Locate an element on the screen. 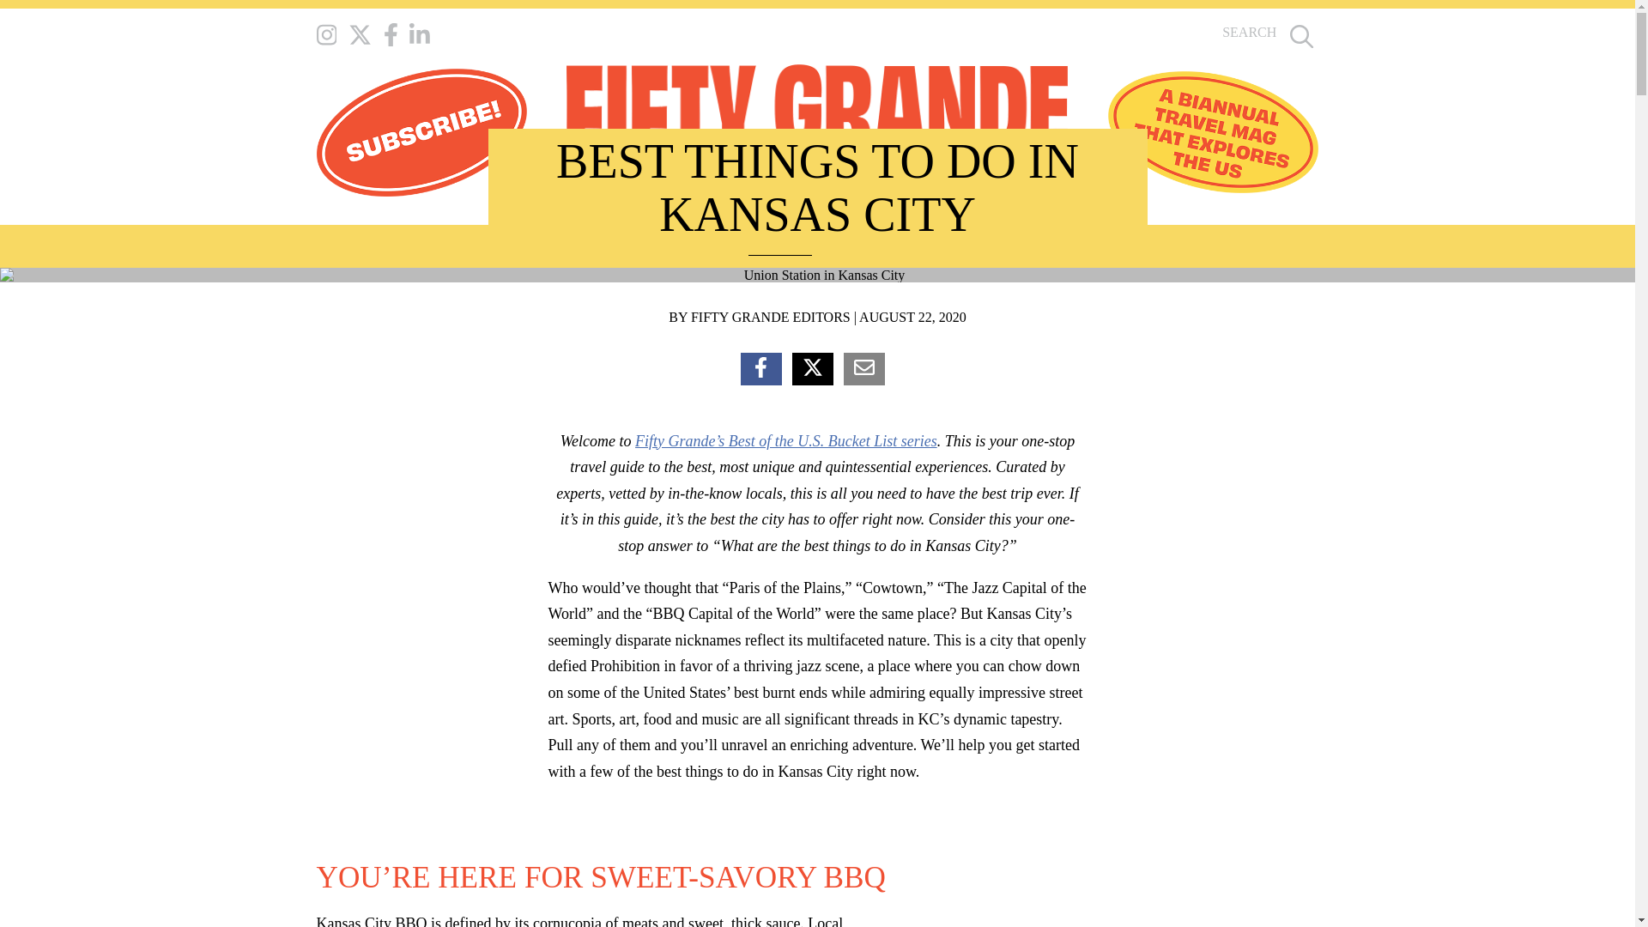 Image resolution: width=1648 pixels, height=927 pixels. FIFTY GRANDE EDITORS is located at coordinates (770, 317).